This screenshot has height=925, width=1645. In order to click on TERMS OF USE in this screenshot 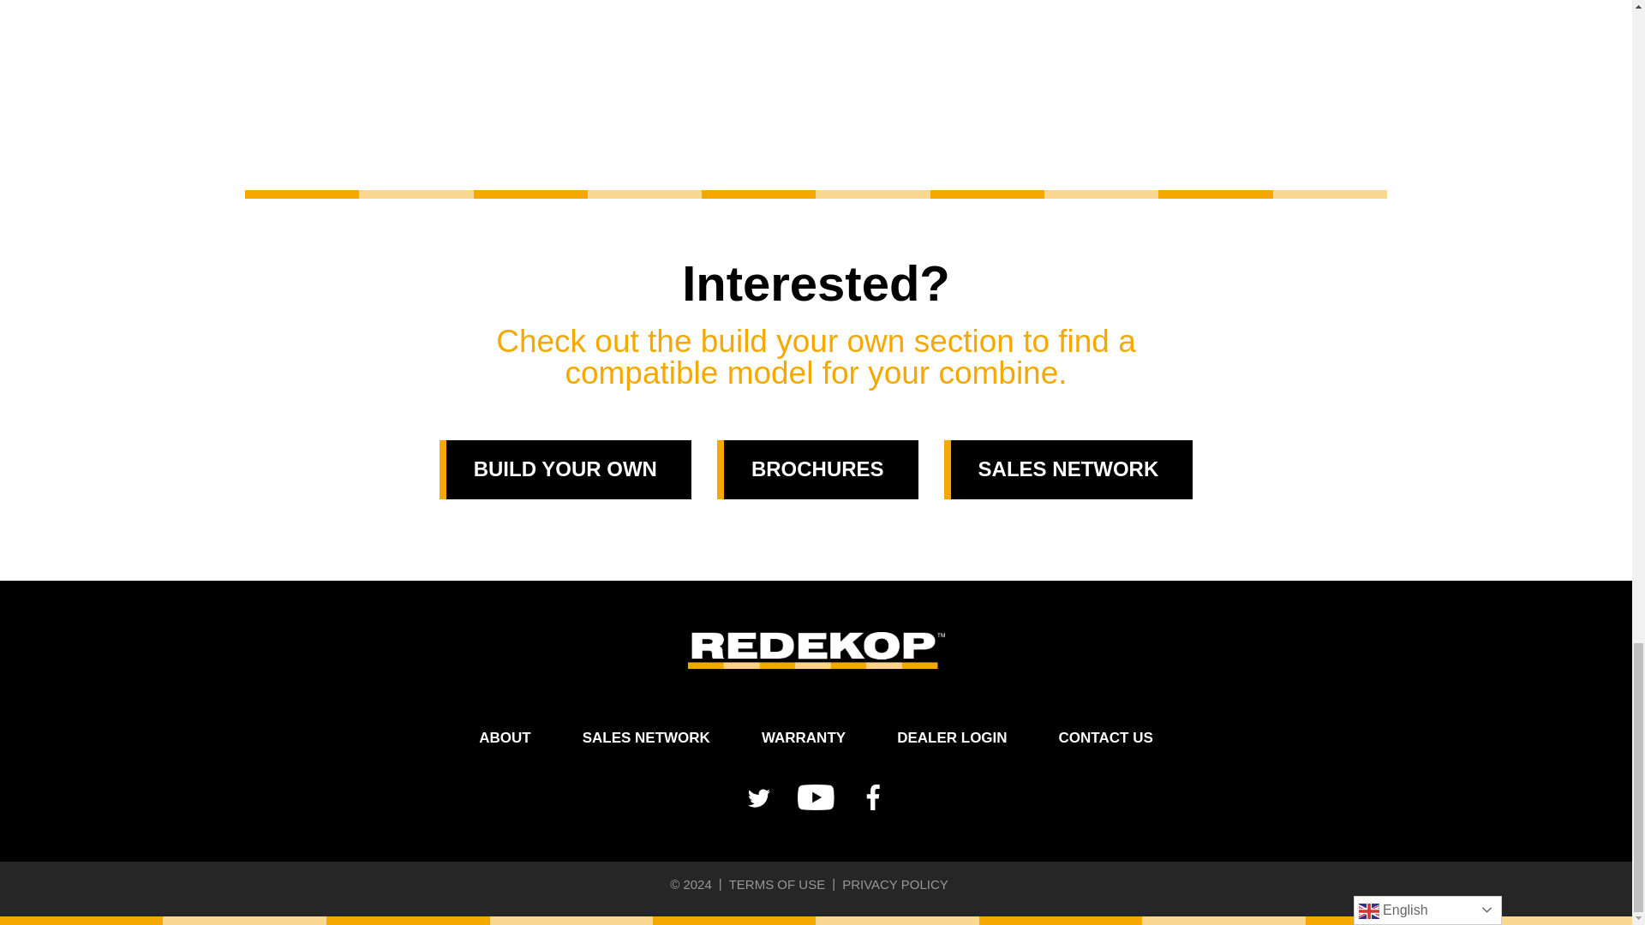, I will do `click(776, 884)`.